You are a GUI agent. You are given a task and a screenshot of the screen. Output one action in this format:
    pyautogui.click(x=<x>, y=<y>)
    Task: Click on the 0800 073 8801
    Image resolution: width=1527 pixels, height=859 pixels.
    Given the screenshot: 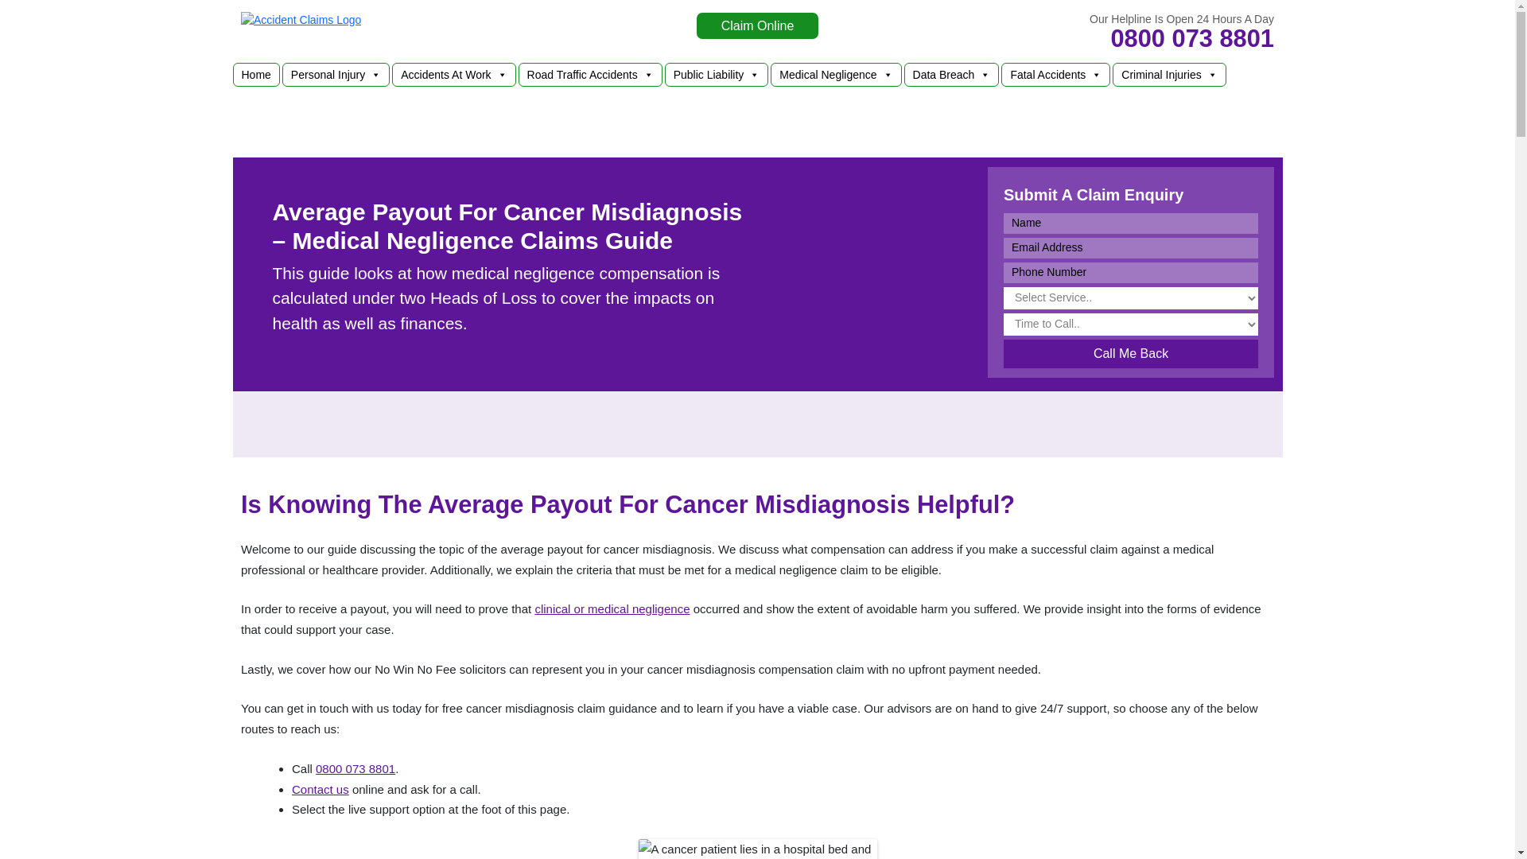 What is the action you would take?
    pyautogui.click(x=1191, y=38)
    